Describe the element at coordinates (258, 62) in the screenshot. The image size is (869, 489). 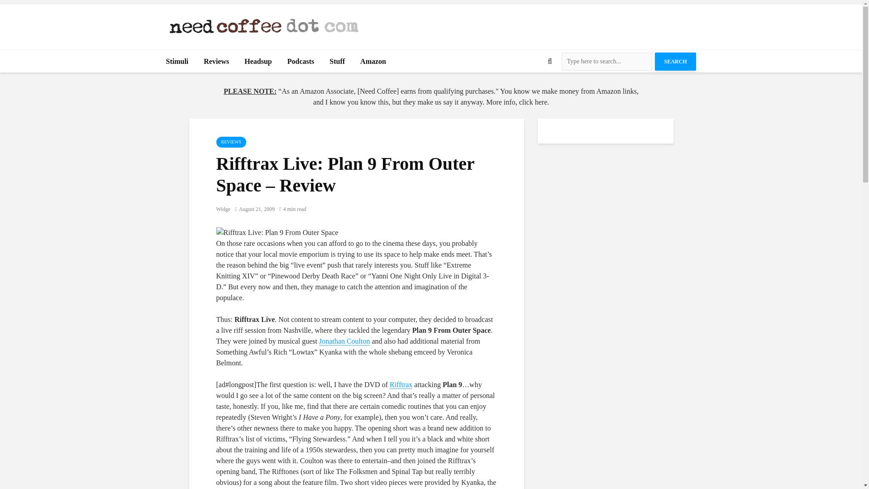
I see `Headsup` at that location.